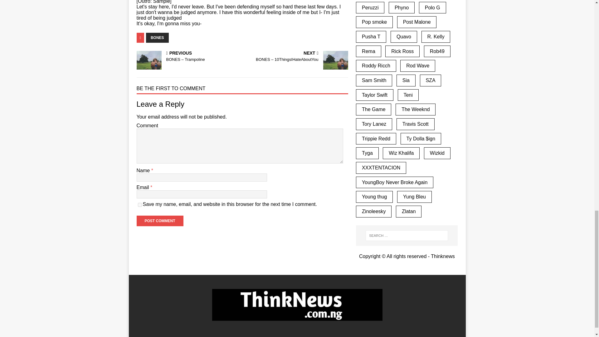  I want to click on yes, so click(140, 205).